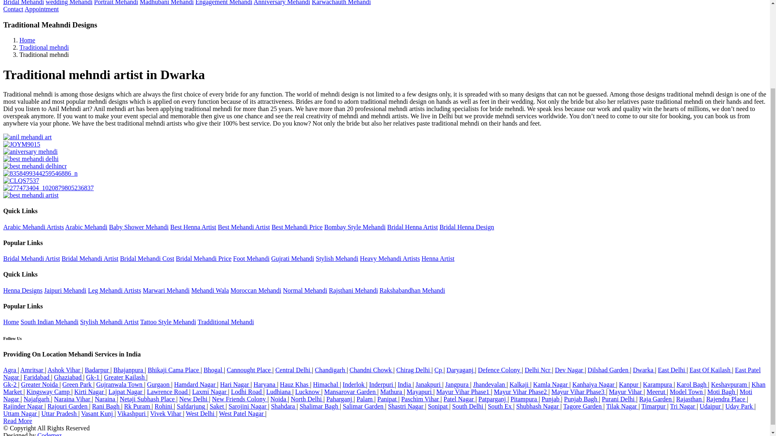  What do you see at coordinates (193, 227) in the screenshot?
I see `Best Henna Artist` at bounding box center [193, 227].